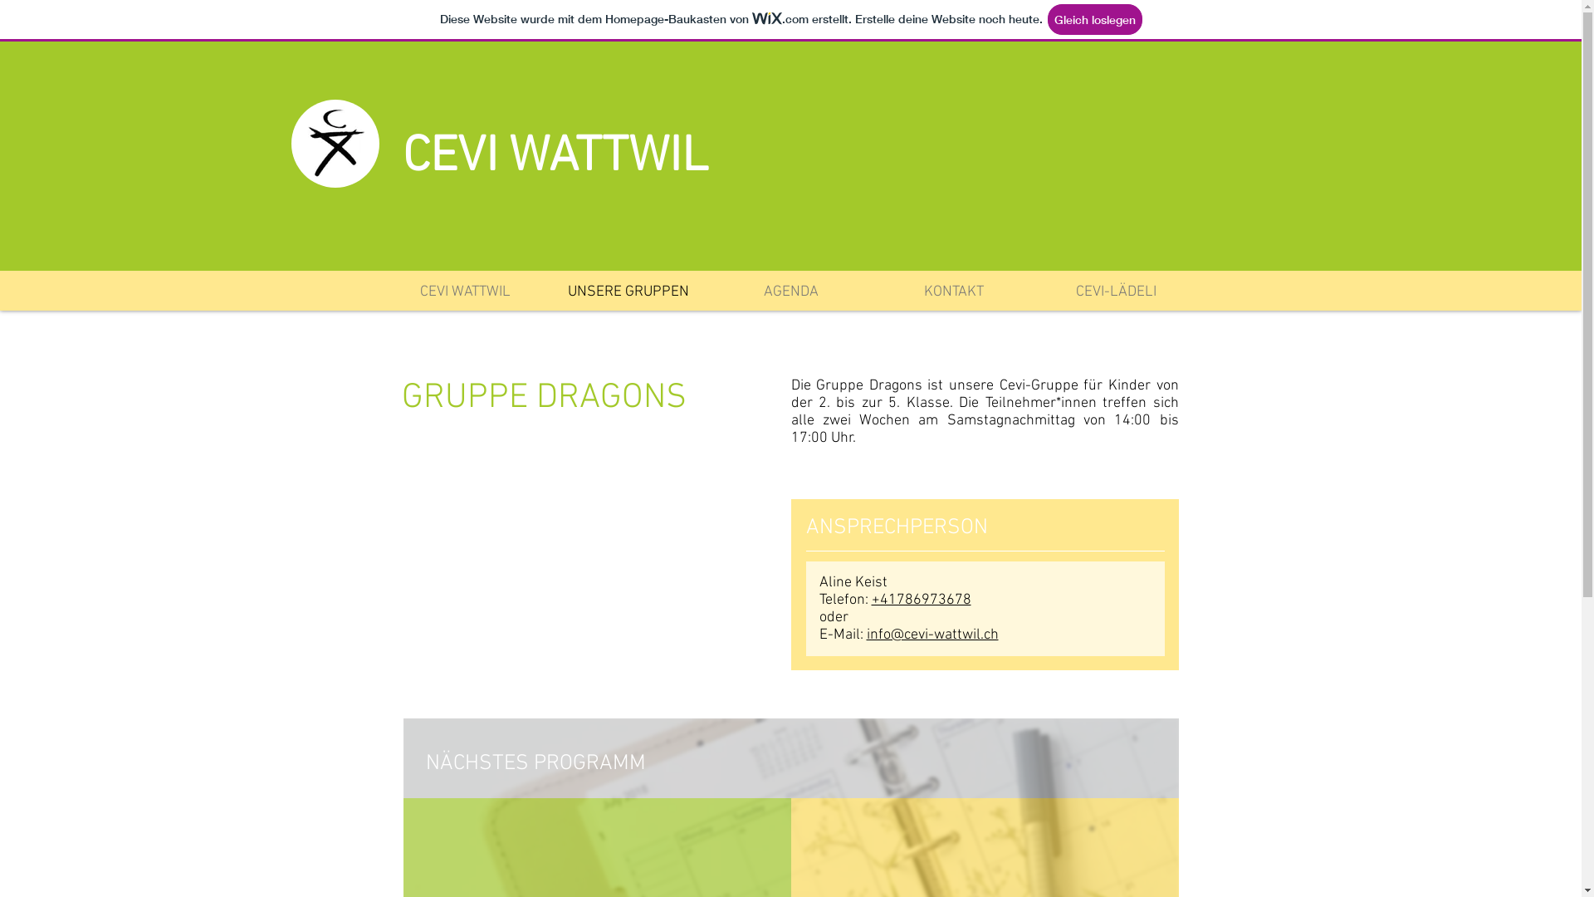  I want to click on CEVI WATTWIL, so click(465, 292).